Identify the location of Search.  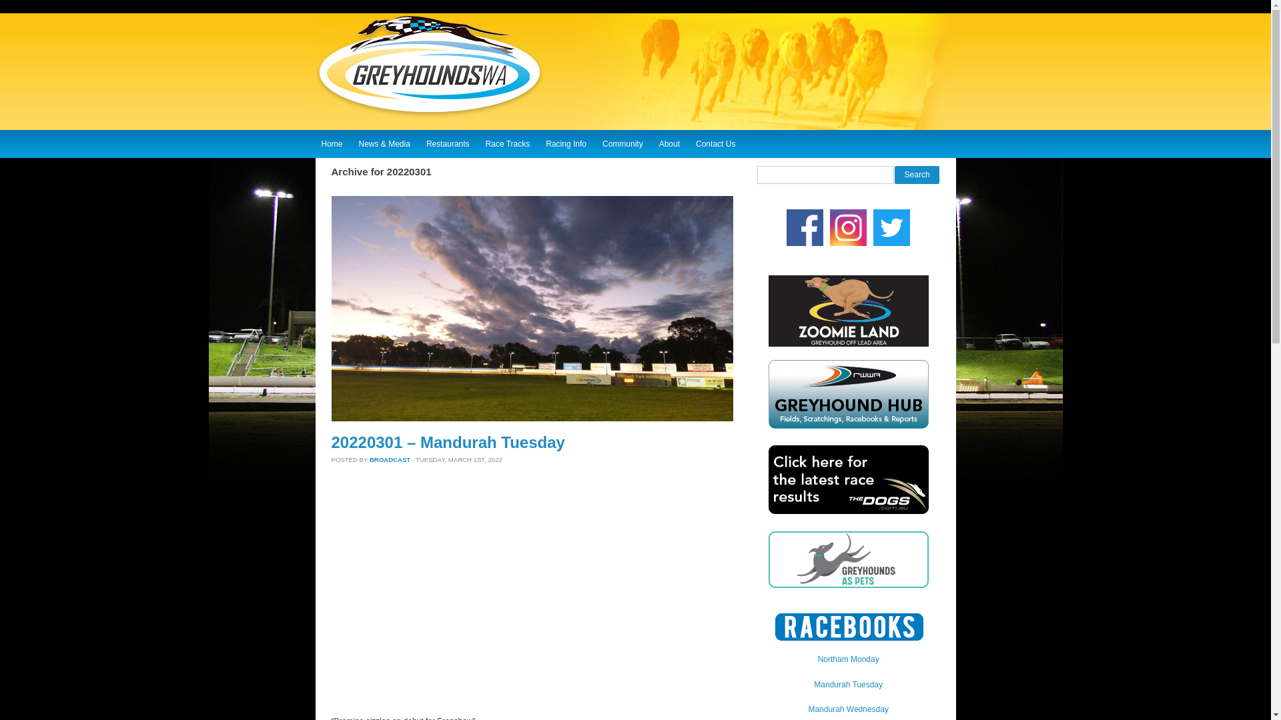
(917, 175).